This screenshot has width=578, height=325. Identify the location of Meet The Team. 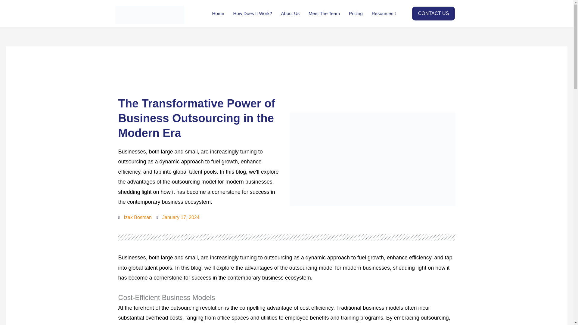
(324, 13).